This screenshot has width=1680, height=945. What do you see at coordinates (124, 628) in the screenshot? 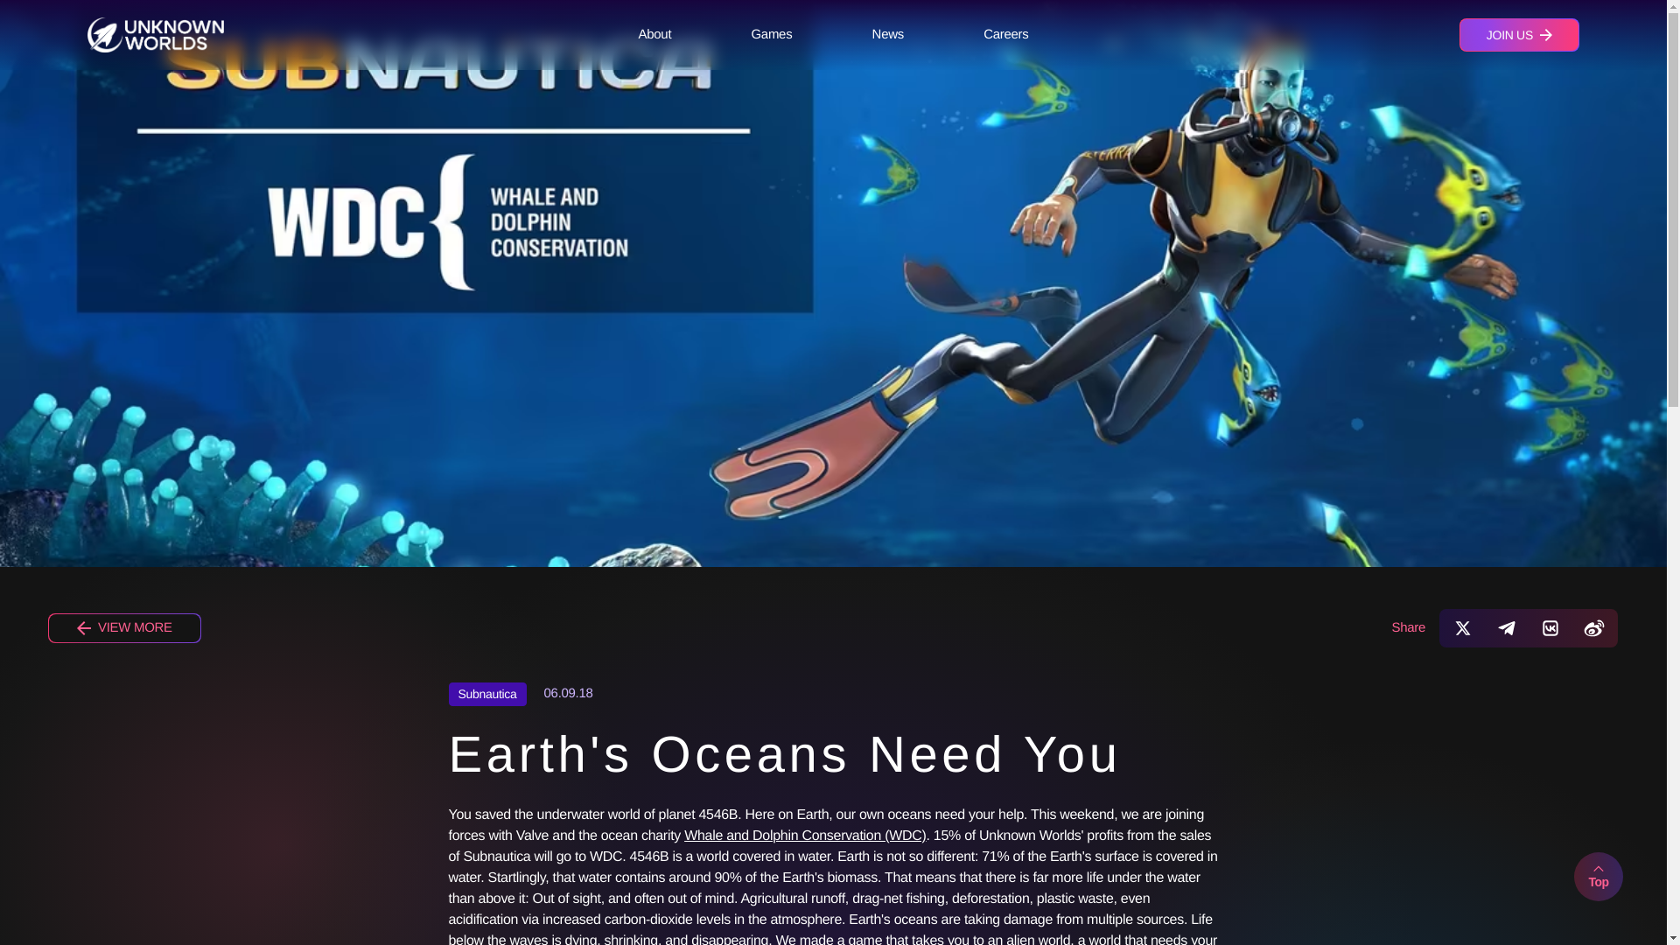
I see `VIEW MORE` at bounding box center [124, 628].